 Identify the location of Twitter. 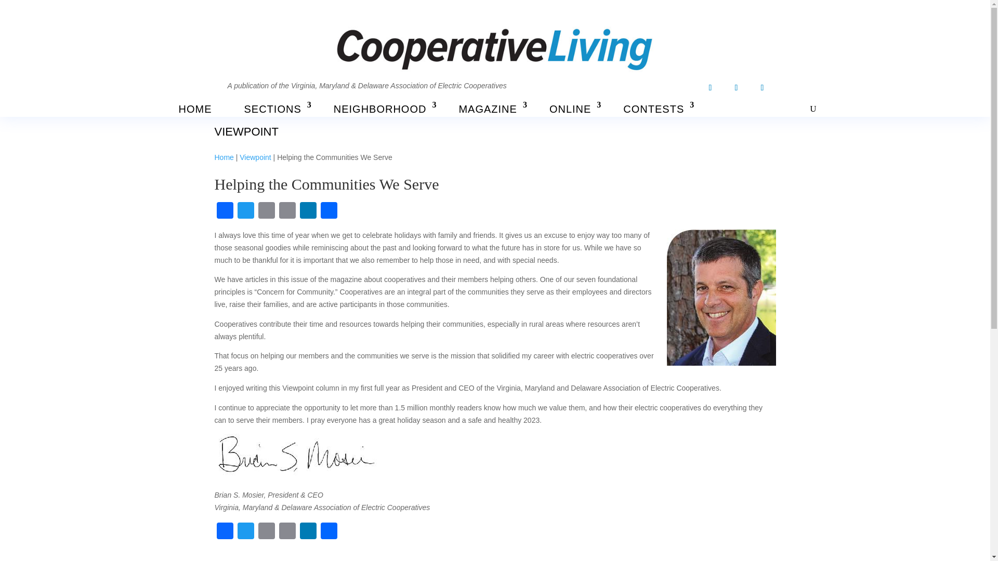
(245, 211).